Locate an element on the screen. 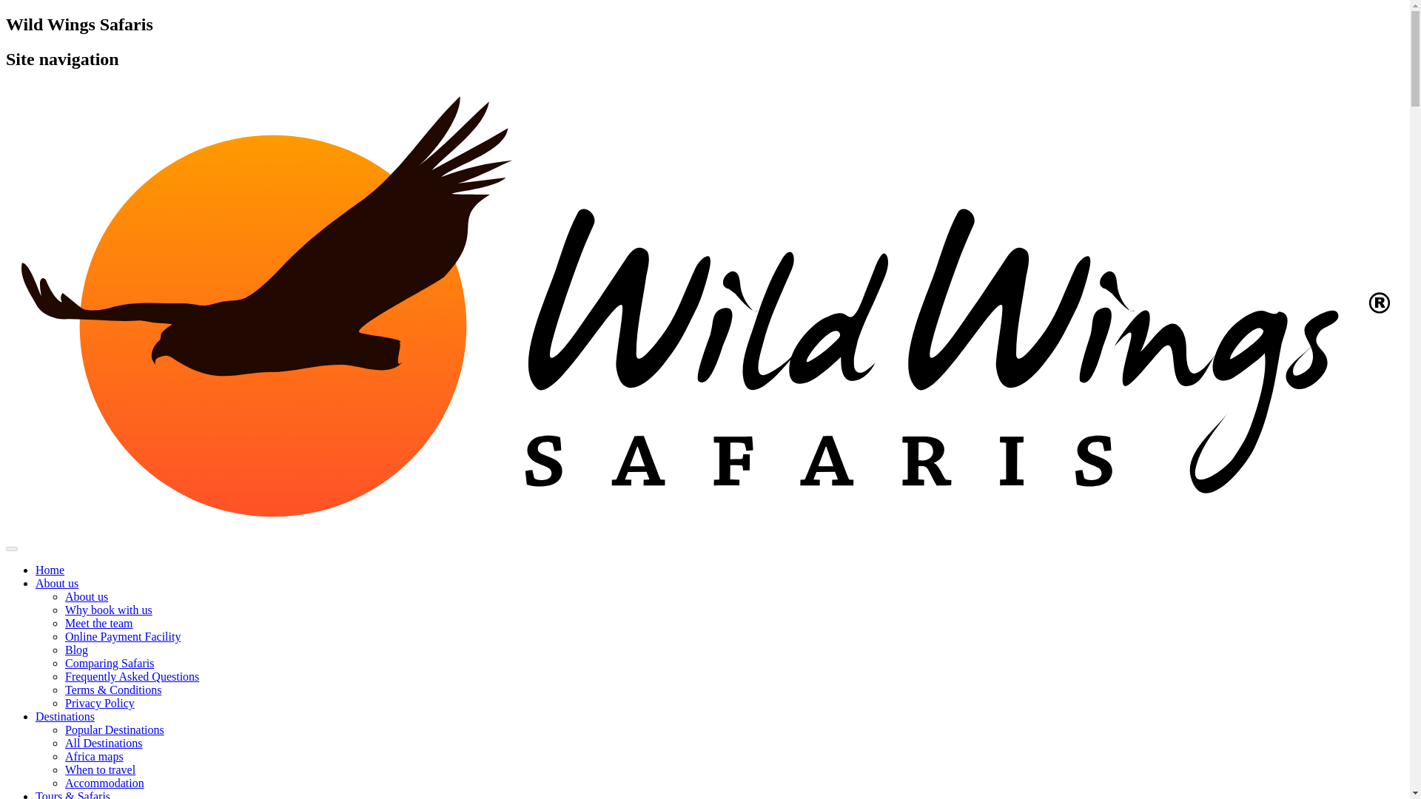  Privacy Policy is located at coordinates (100, 703).